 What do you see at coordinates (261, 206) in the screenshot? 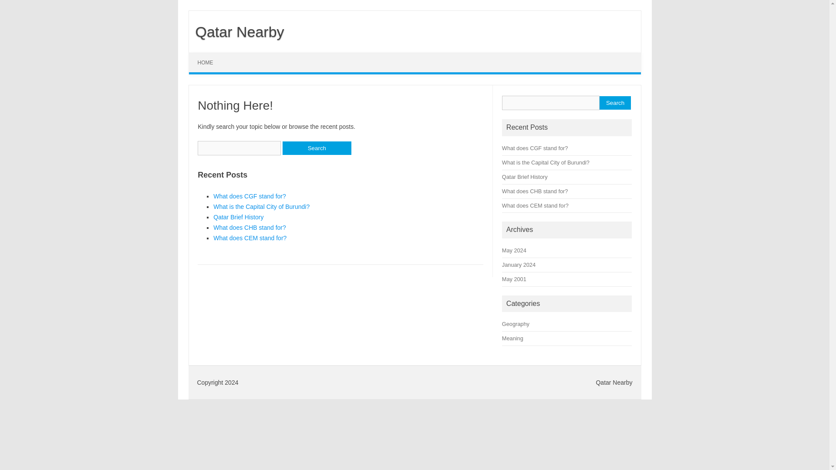
I see `What is the Capital City of Burundi?` at bounding box center [261, 206].